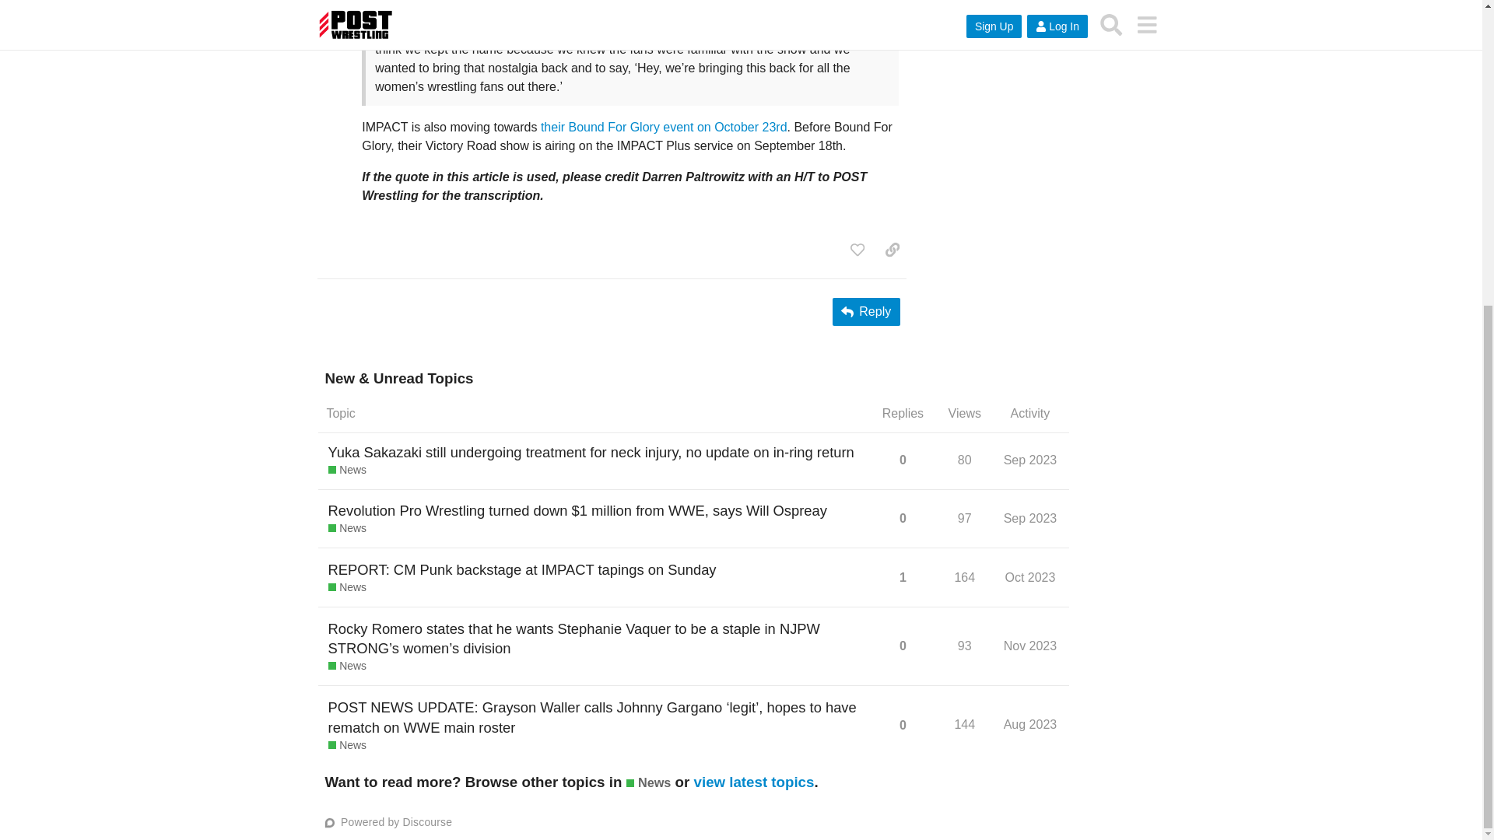 This screenshot has width=1494, height=840. Describe the element at coordinates (347, 745) in the screenshot. I see `News` at that location.